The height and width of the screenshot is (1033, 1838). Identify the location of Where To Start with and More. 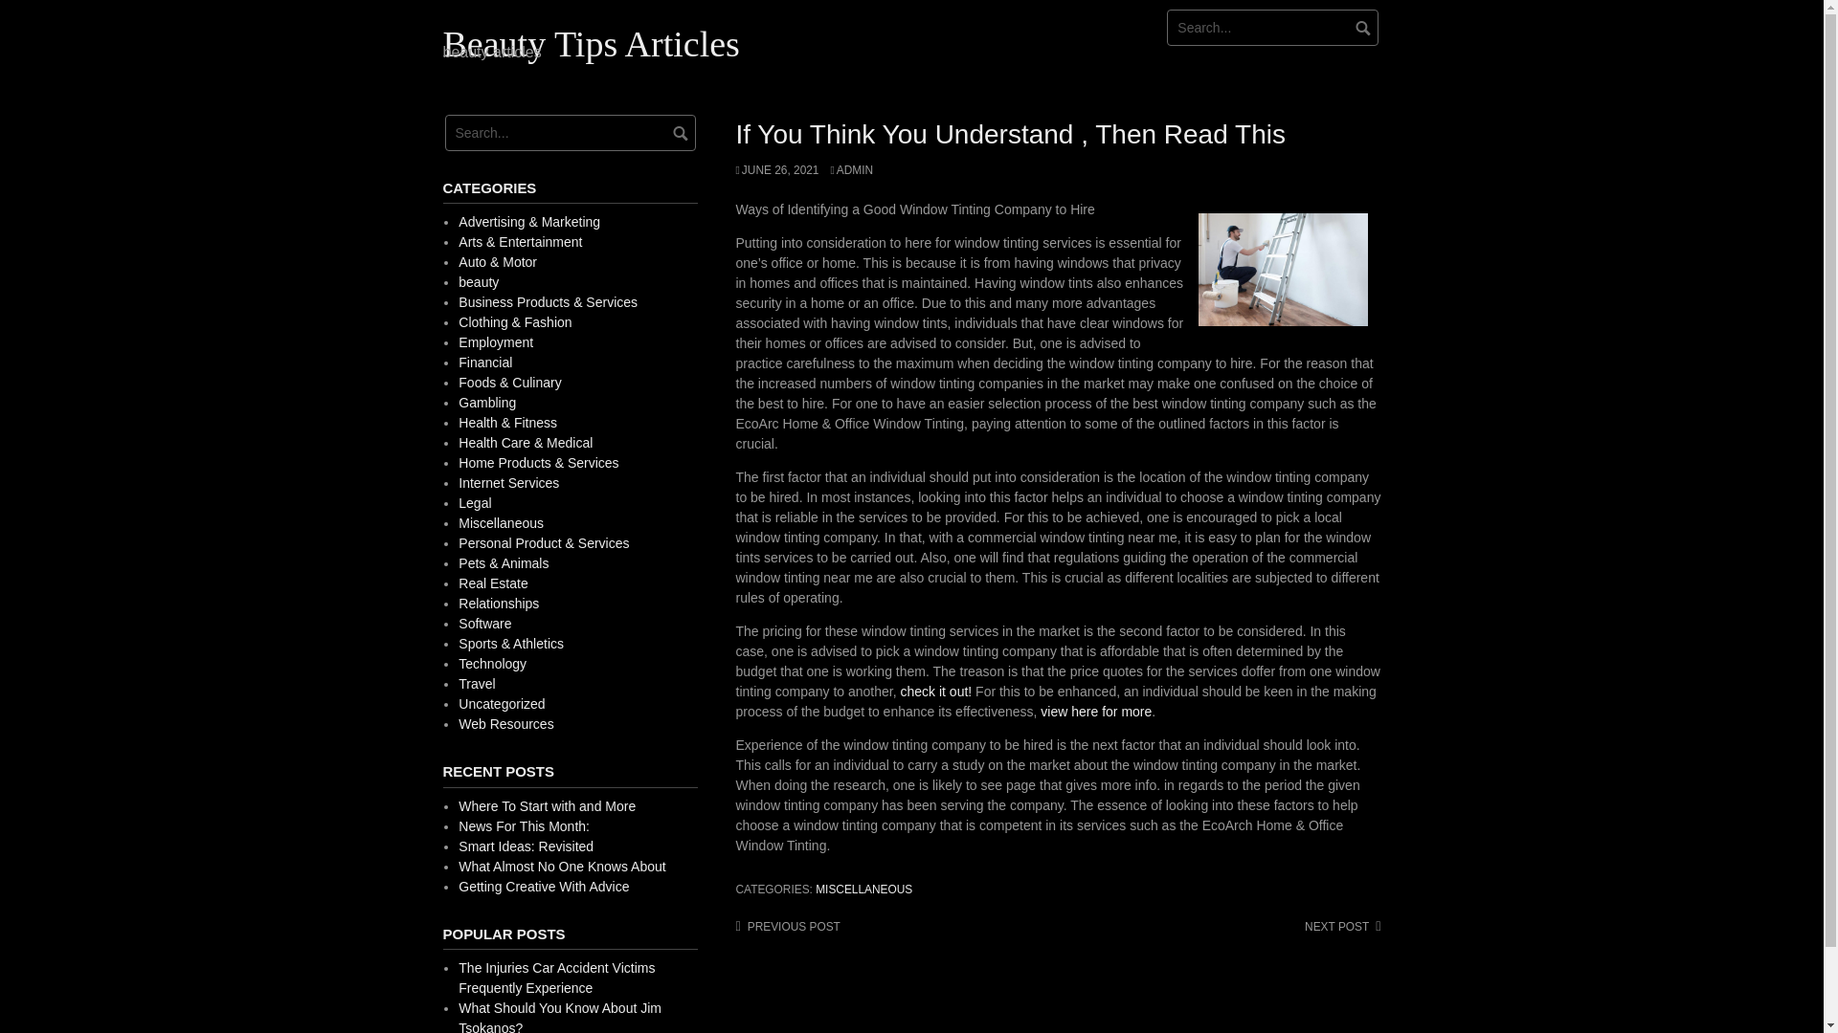
(547, 805).